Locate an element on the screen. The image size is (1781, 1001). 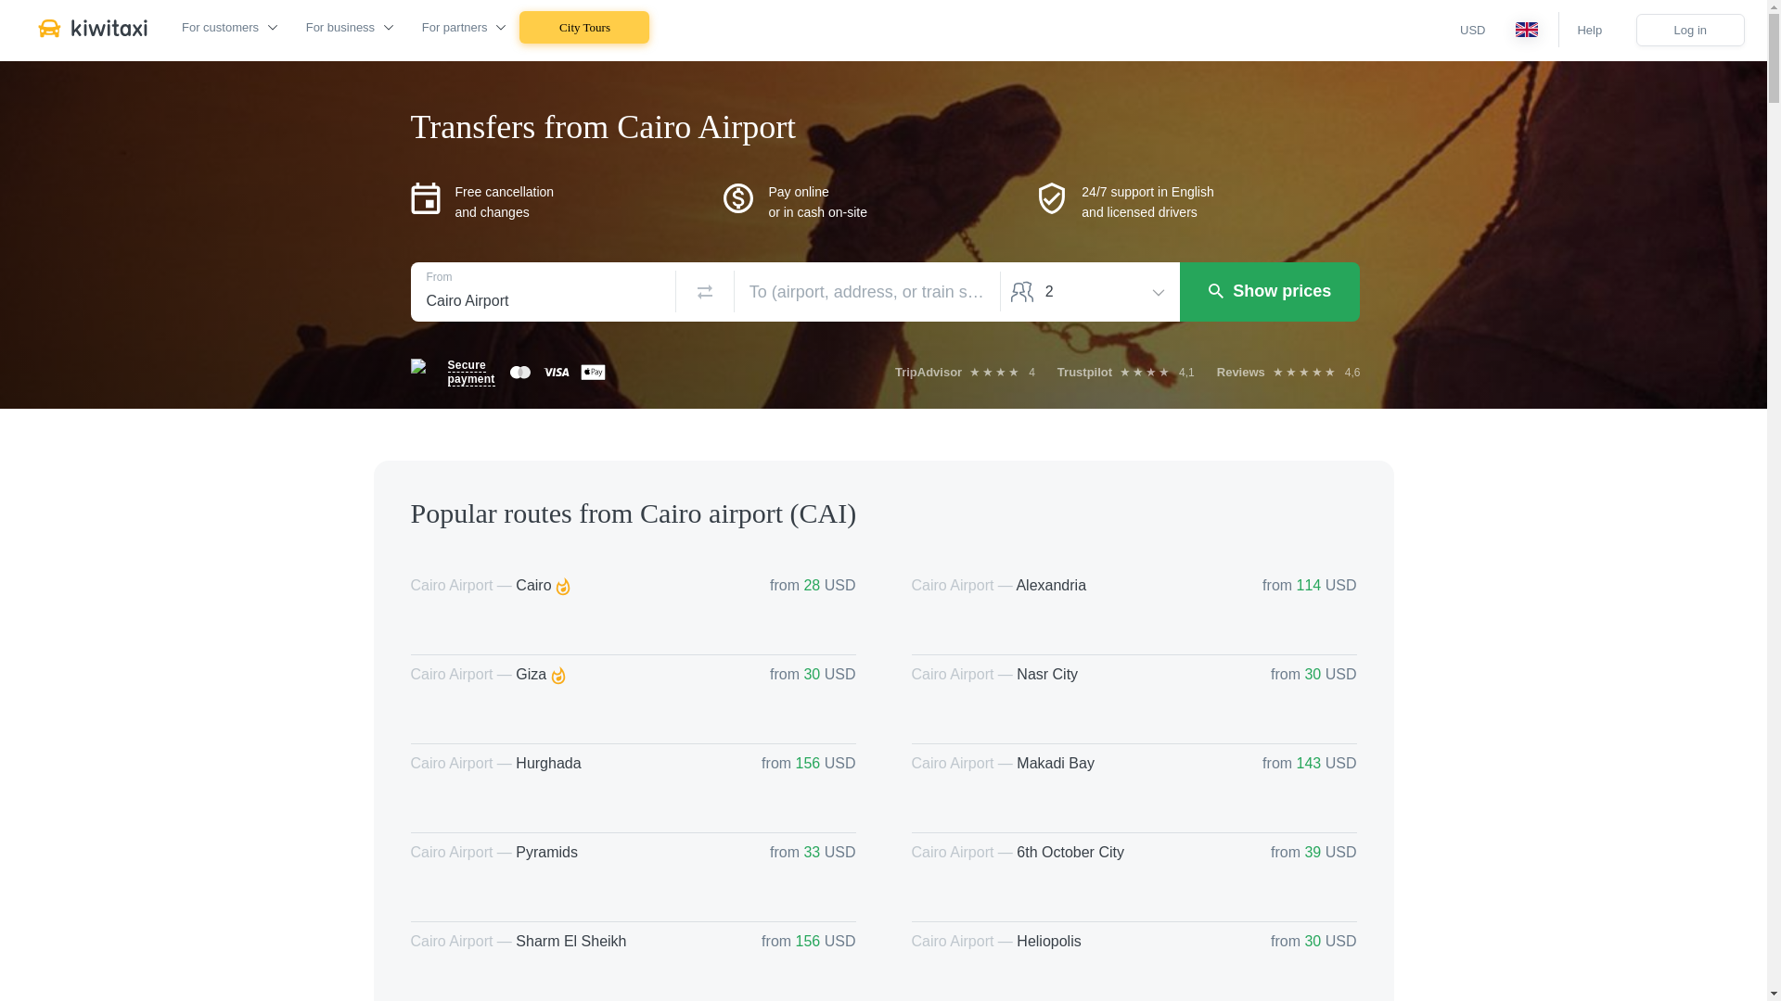
Cairo Airport is located at coordinates (543, 291).